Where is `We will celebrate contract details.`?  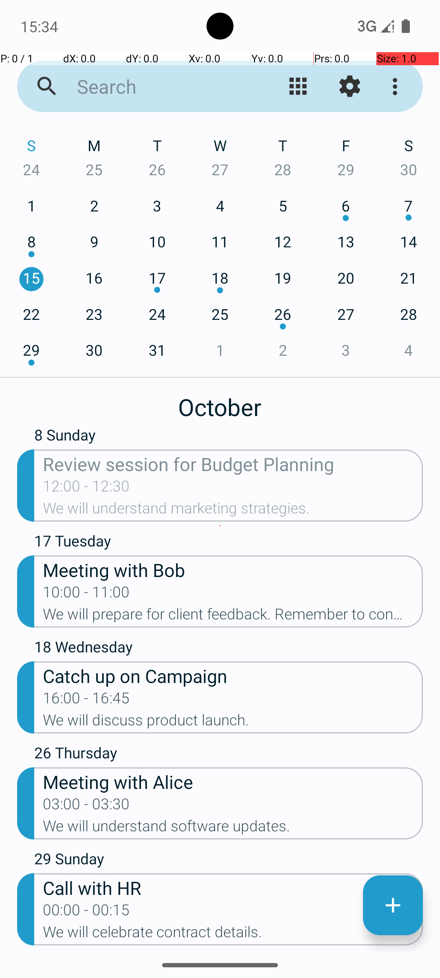
We will celebrate contract details. is located at coordinates (233, 934).